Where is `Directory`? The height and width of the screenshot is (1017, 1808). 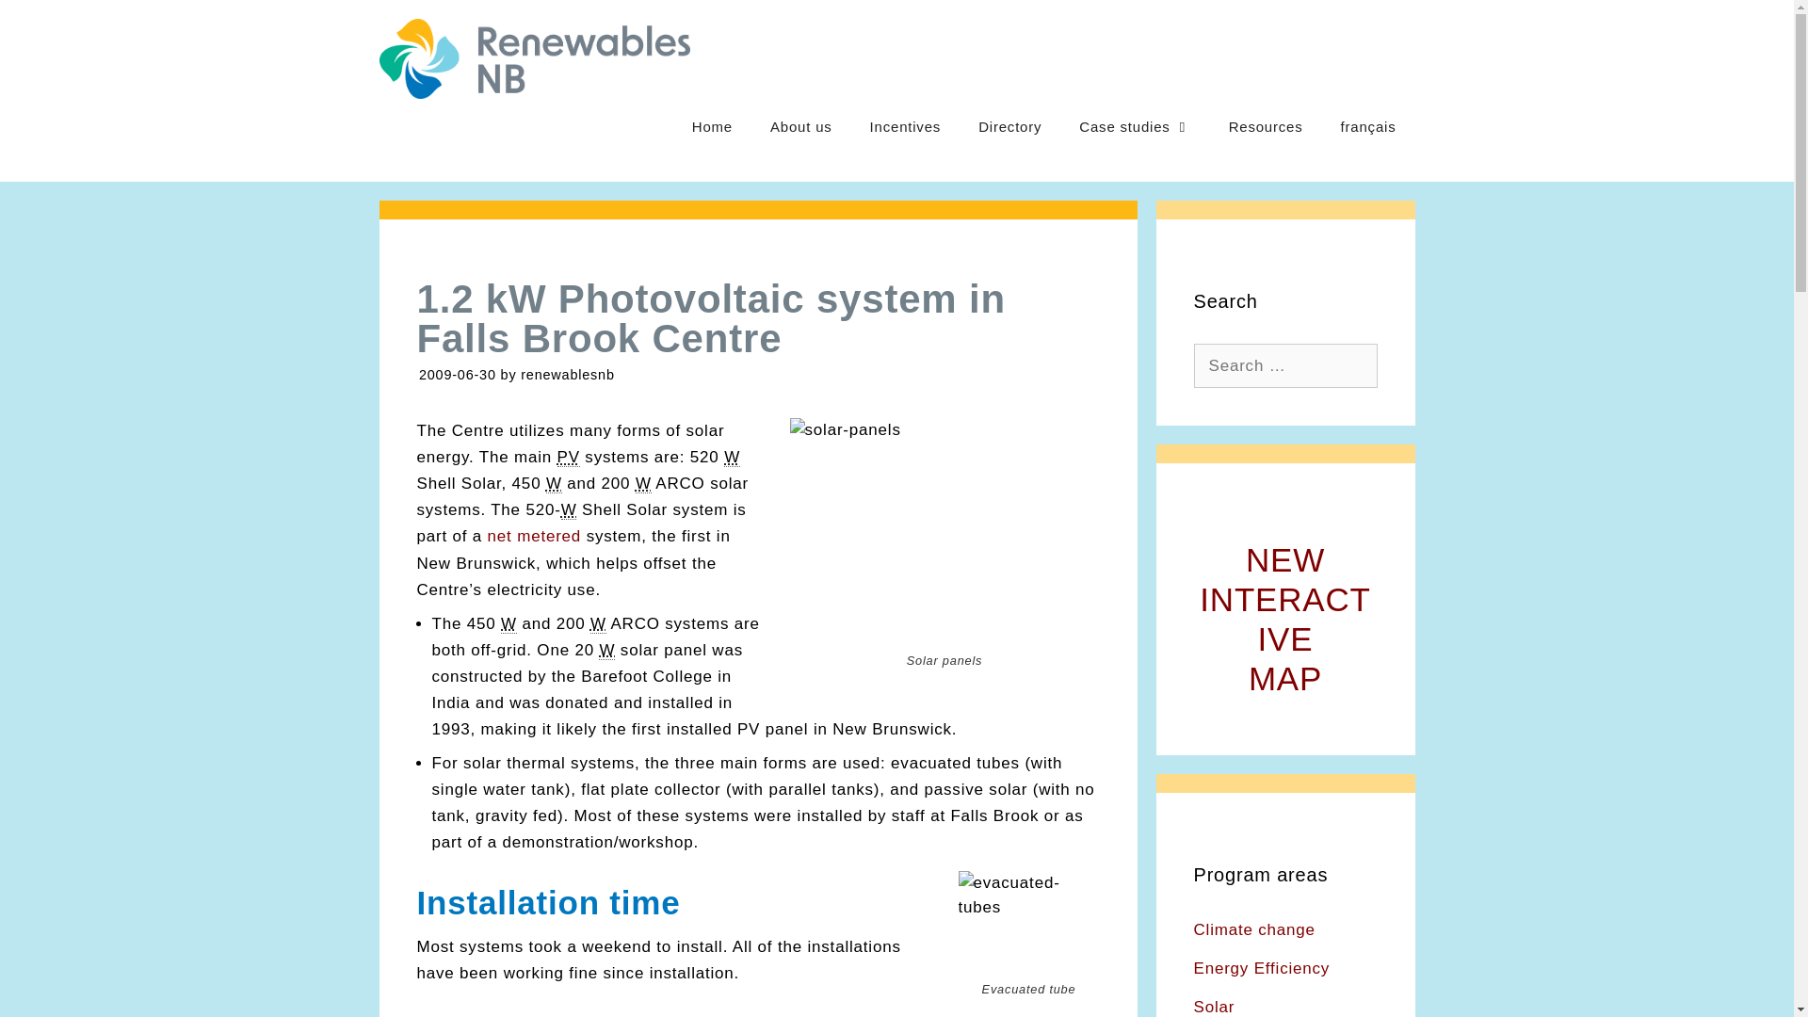 Directory is located at coordinates (1009, 126).